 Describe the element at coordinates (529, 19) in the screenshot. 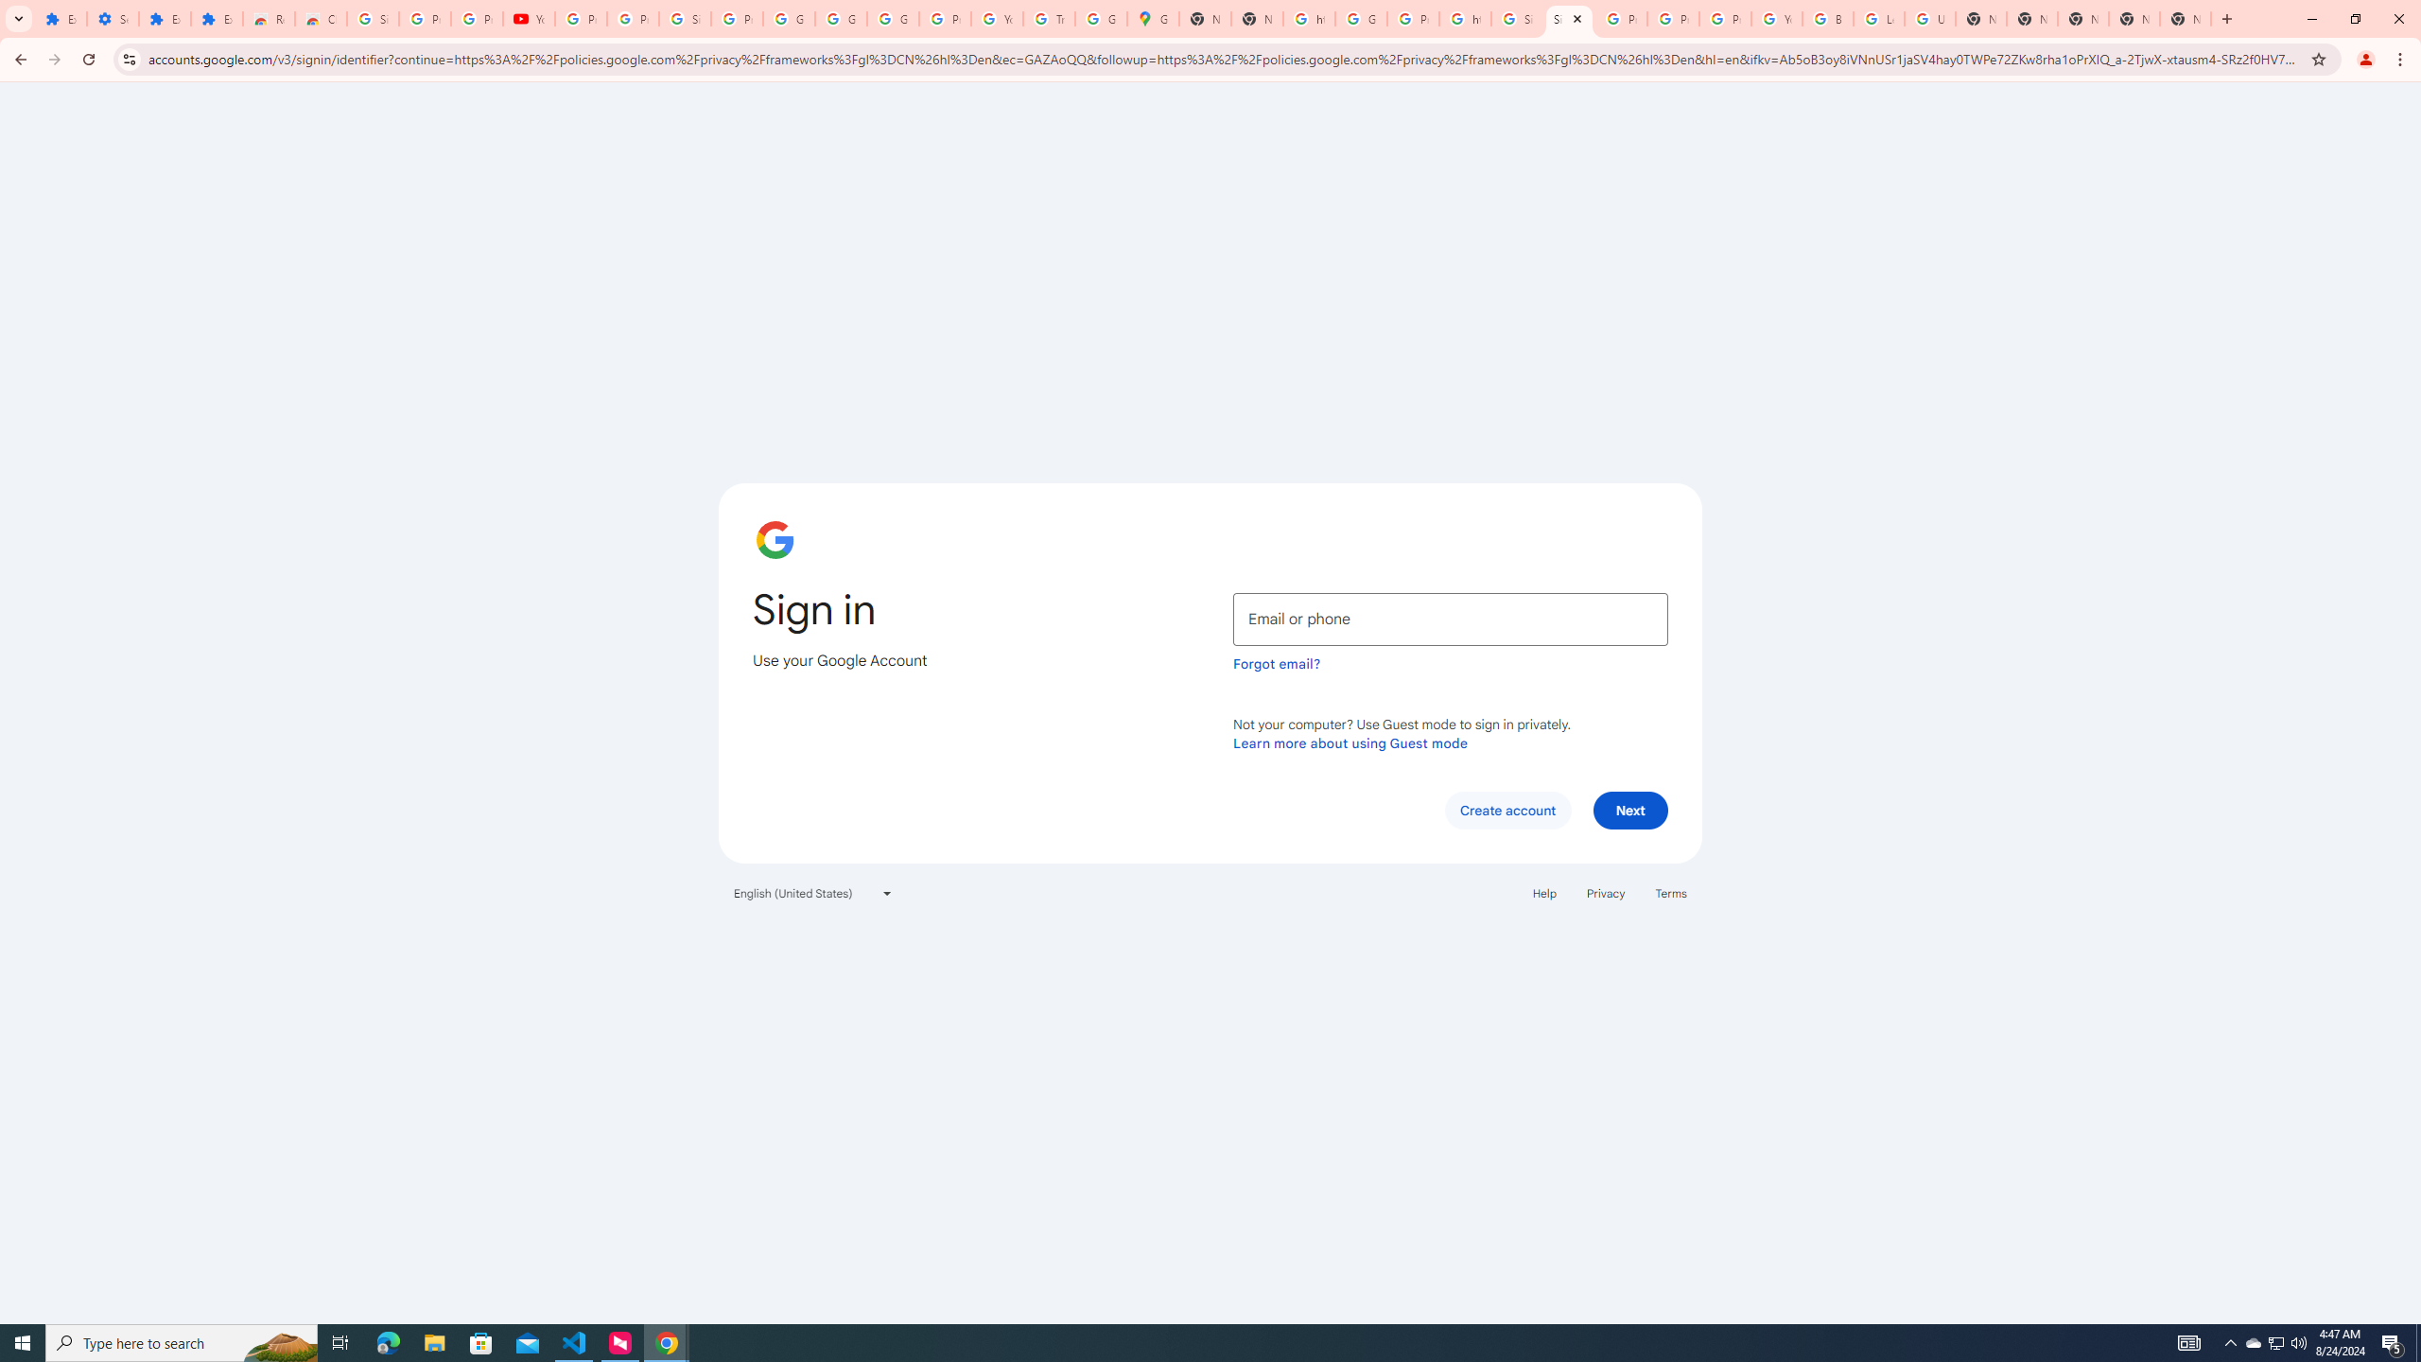

I see `YouTube` at that location.